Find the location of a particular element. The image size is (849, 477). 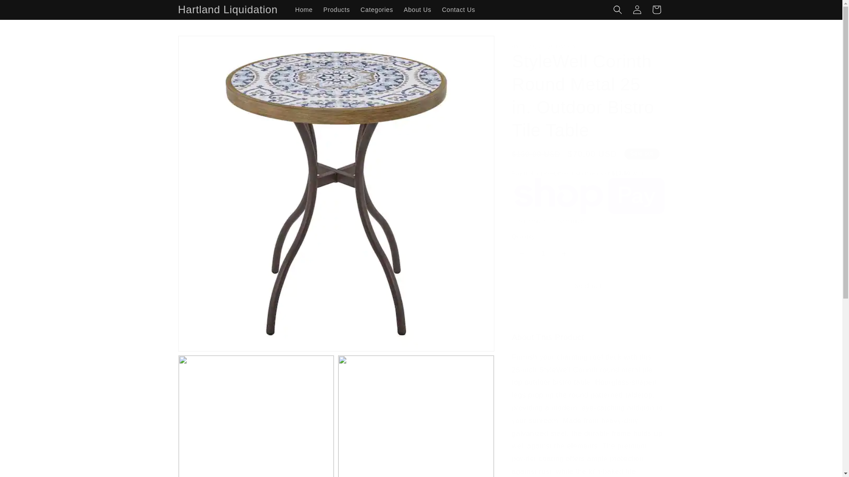

Cart is located at coordinates (656, 10).